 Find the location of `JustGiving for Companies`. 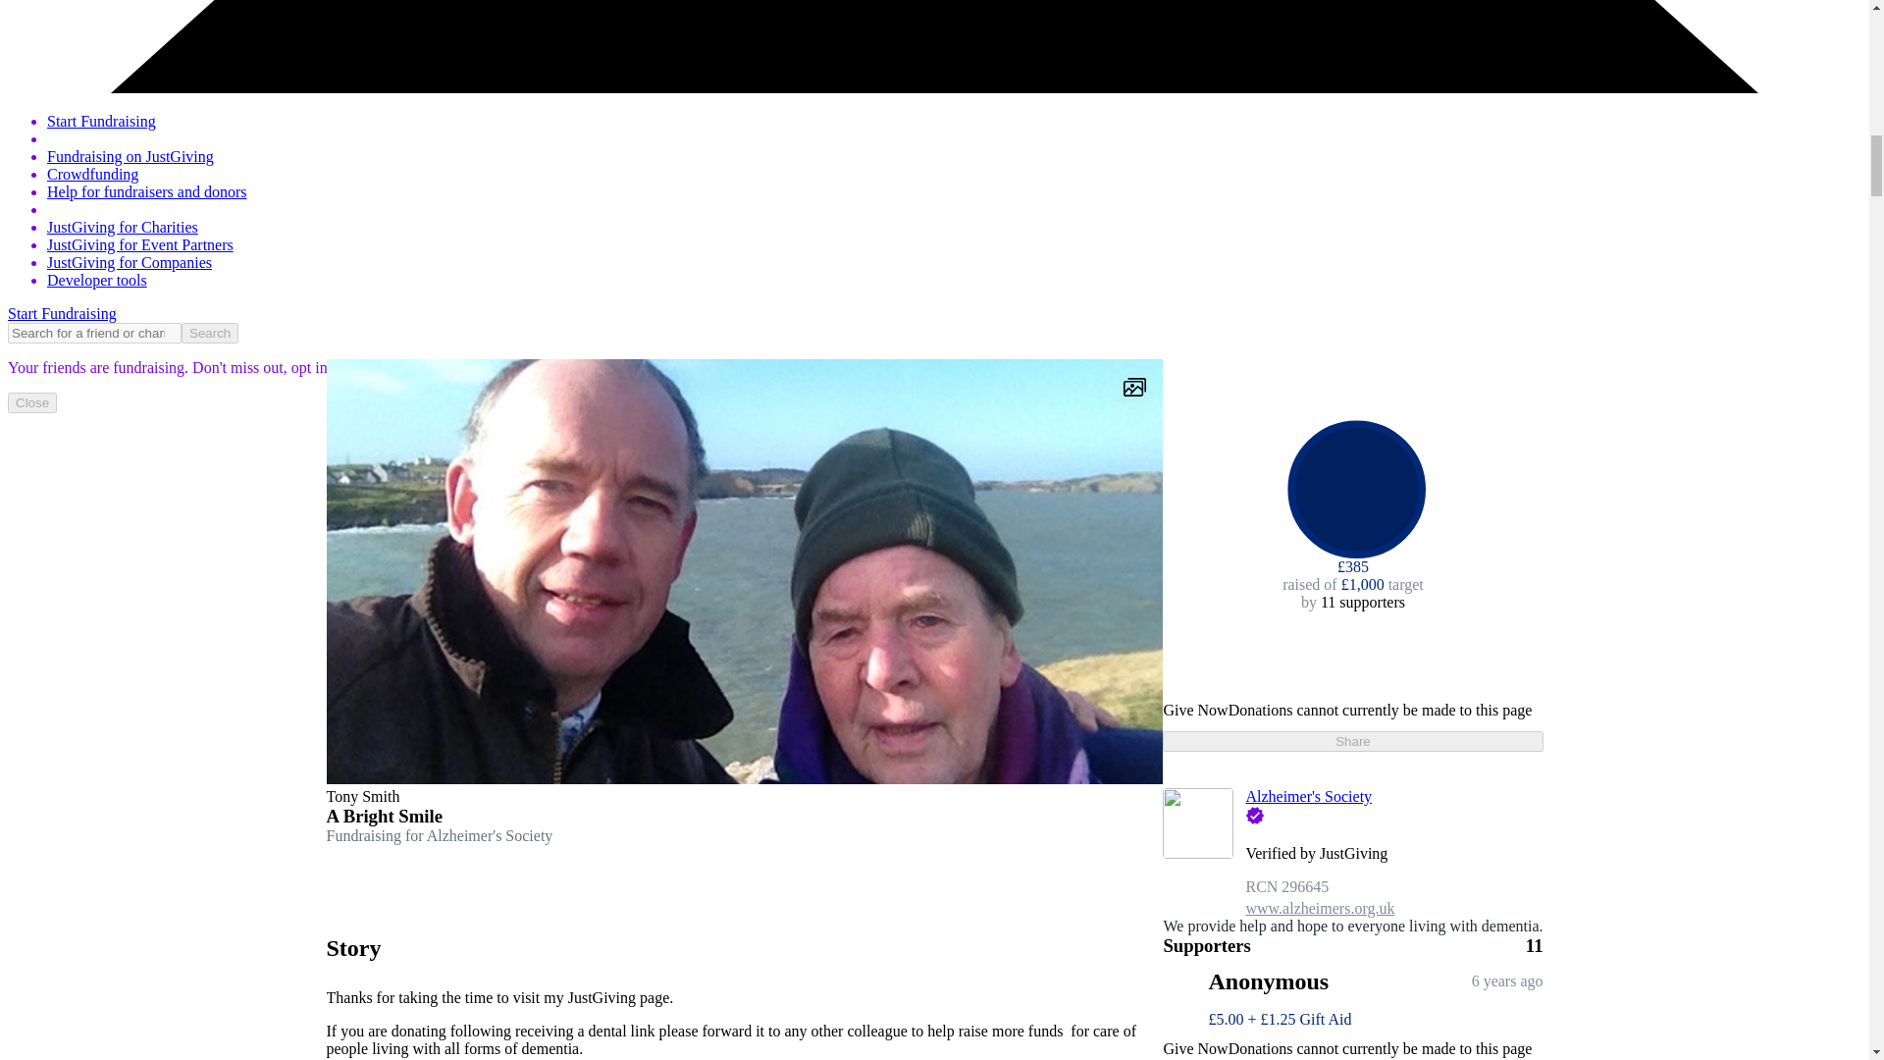

JustGiving for Companies is located at coordinates (130, 263).